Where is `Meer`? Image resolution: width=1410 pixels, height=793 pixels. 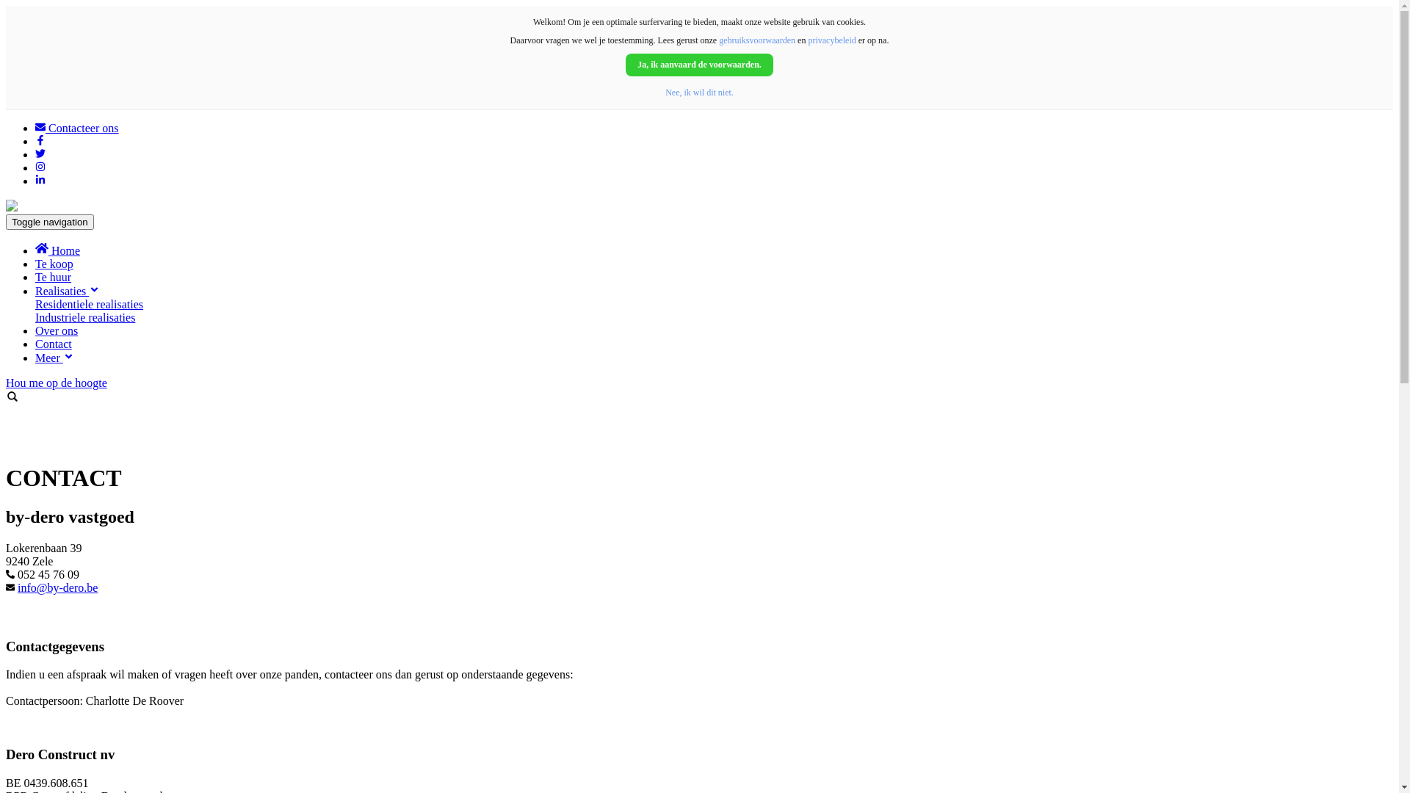
Meer is located at coordinates (54, 358).